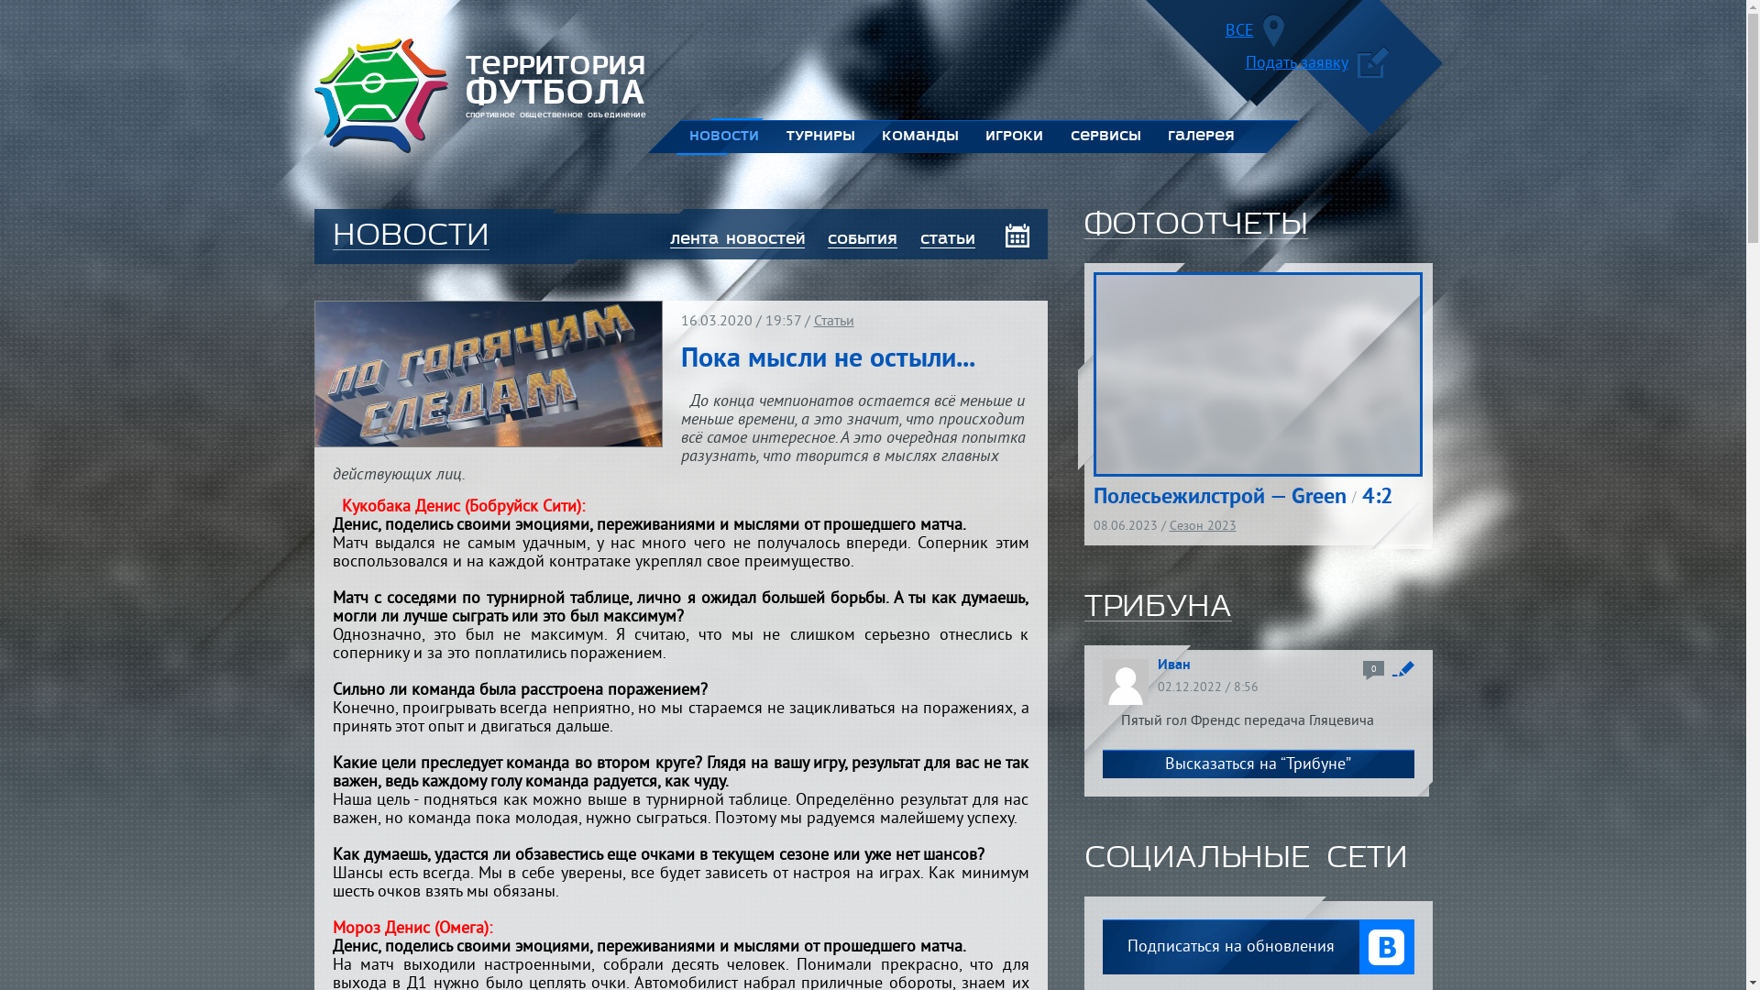  What do you see at coordinates (1373, 671) in the screenshot?
I see `0` at bounding box center [1373, 671].